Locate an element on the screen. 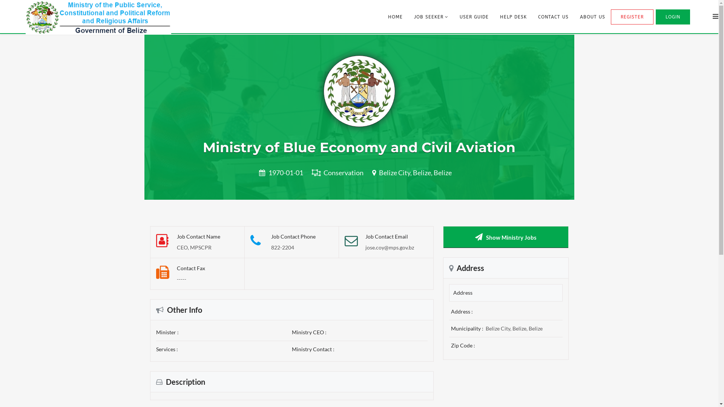 This screenshot has width=724, height=407. USER GUIDE is located at coordinates (474, 17).